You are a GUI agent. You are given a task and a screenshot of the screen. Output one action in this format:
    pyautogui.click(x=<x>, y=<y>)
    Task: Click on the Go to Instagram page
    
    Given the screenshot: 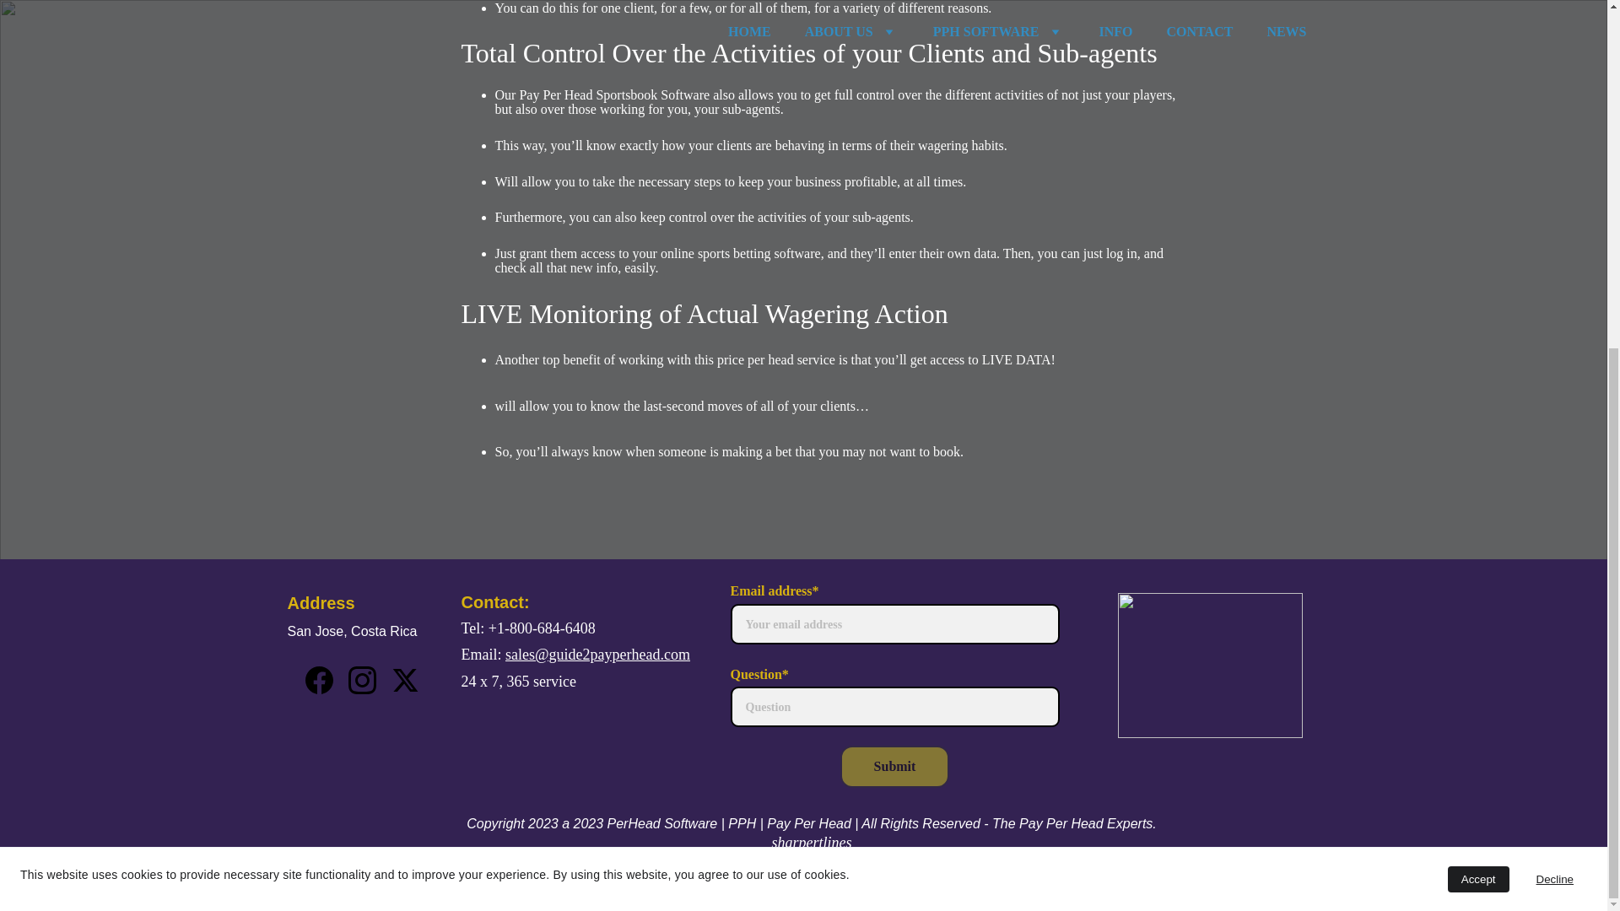 What is the action you would take?
    pyautogui.click(x=361, y=680)
    